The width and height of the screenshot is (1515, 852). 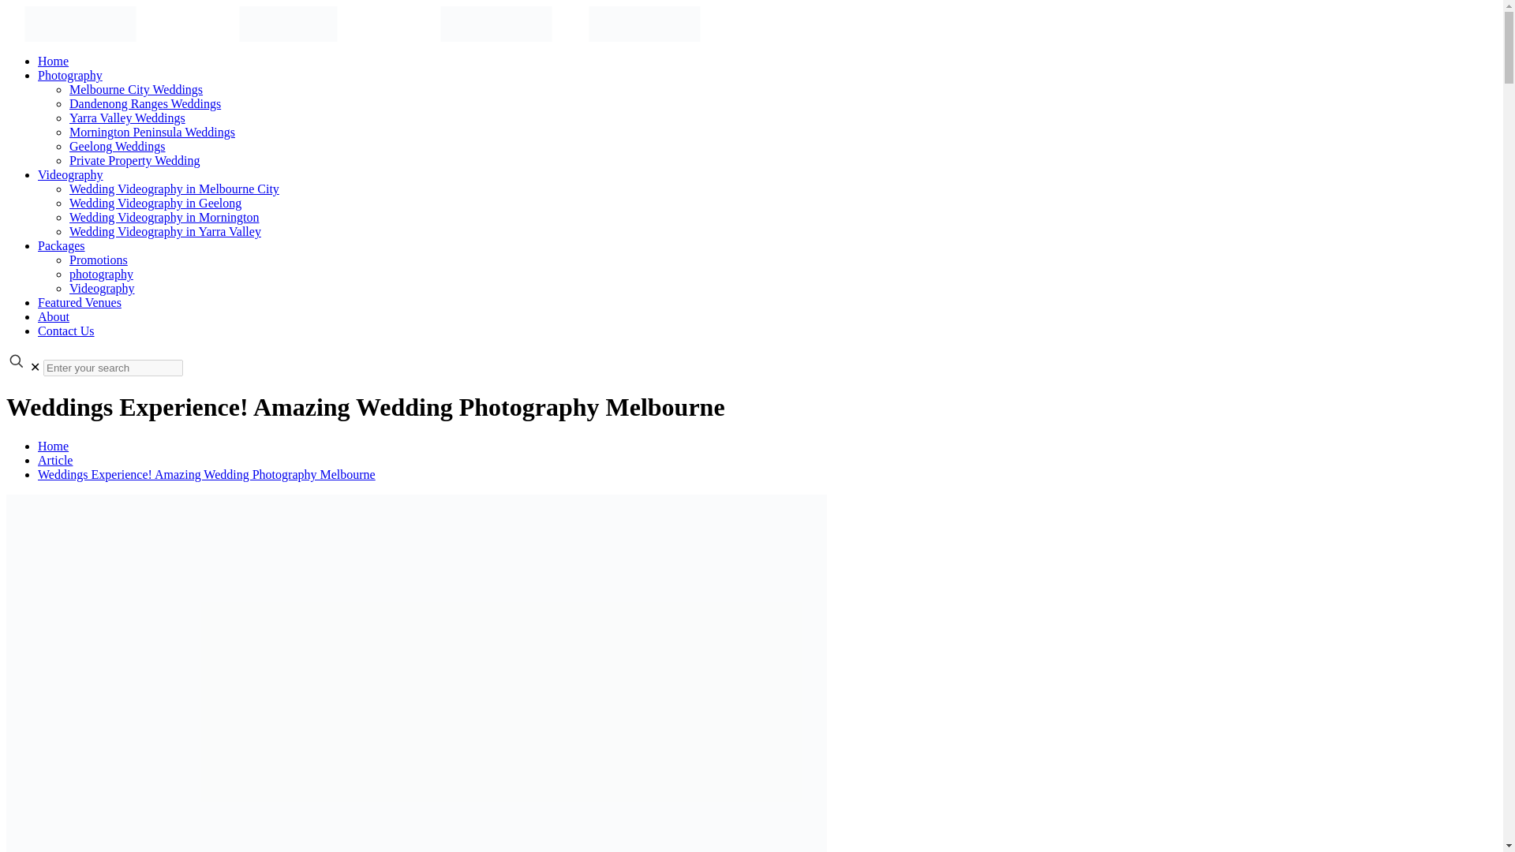 I want to click on Wedding Videography in Melbourne City, so click(x=174, y=189).